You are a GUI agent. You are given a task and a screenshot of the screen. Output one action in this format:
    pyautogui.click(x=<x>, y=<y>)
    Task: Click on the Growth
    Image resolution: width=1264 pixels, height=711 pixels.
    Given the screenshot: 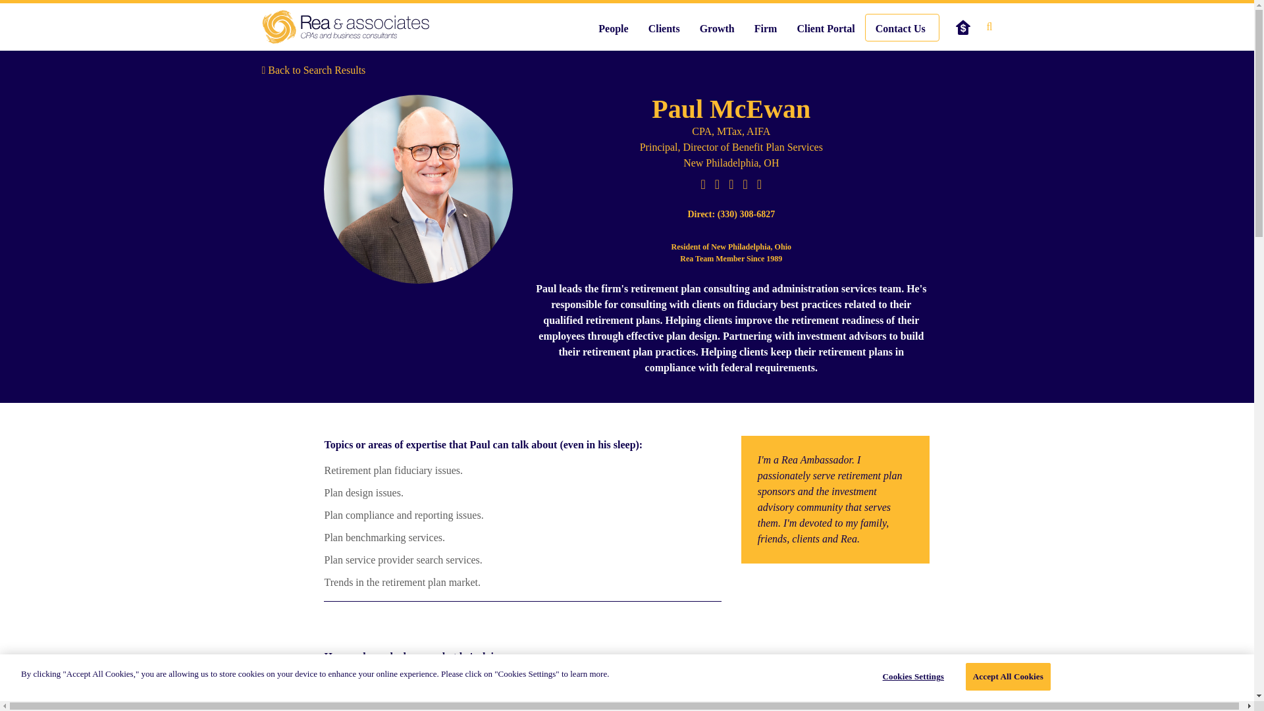 What is the action you would take?
    pyautogui.click(x=717, y=28)
    